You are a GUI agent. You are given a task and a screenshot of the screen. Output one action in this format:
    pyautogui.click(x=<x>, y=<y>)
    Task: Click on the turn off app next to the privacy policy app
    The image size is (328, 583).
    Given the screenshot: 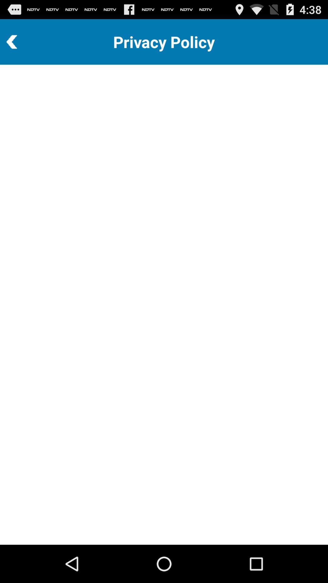 What is the action you would take?
    pyautogui.click(x=28, y=42)
    